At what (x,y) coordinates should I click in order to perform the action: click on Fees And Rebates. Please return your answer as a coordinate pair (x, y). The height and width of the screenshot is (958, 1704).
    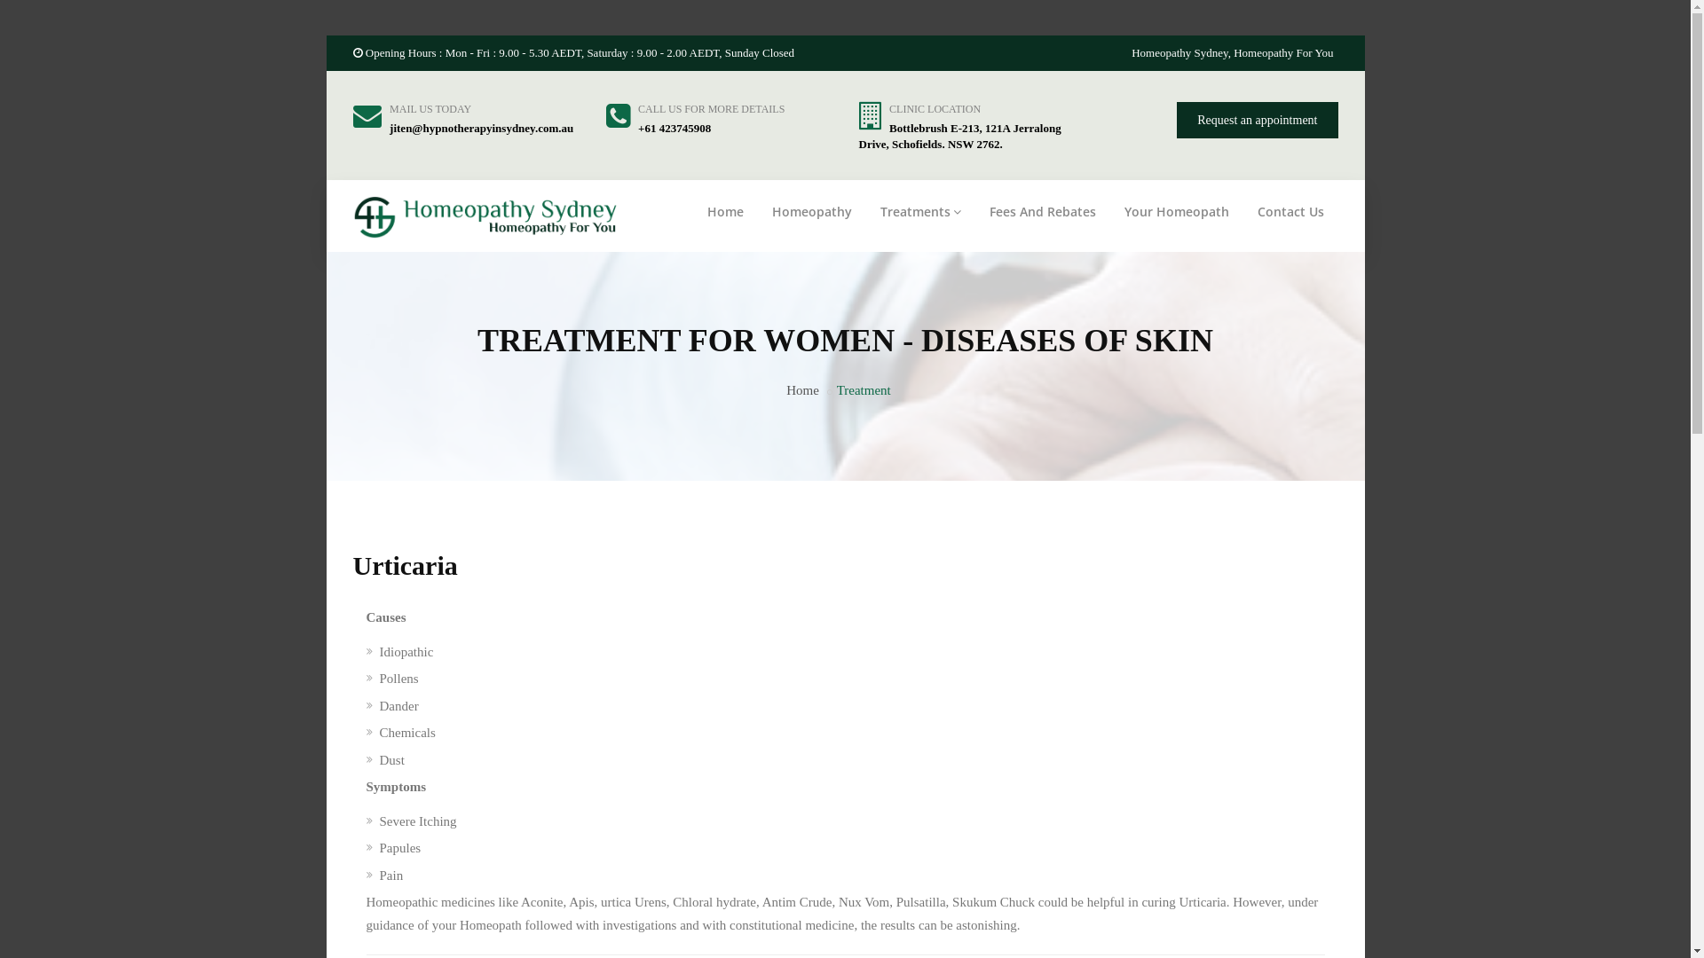
    Looking at the image, I should click on (1042, 212).